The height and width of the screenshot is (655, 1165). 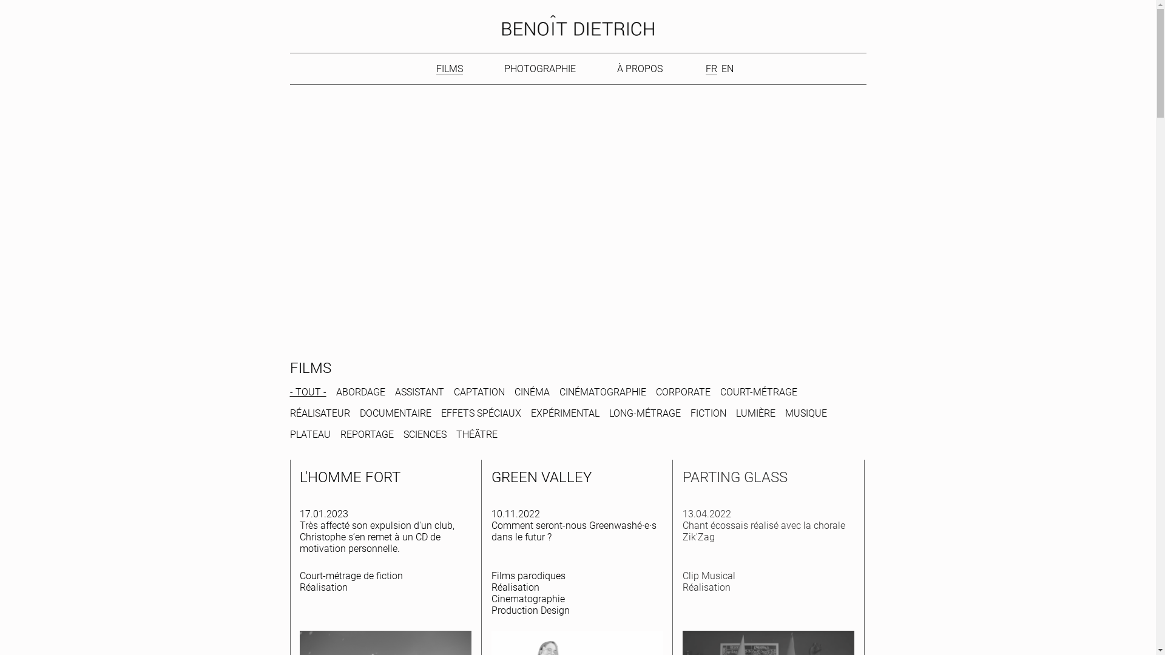 I want to click on EN, so click(x=727, y=69).